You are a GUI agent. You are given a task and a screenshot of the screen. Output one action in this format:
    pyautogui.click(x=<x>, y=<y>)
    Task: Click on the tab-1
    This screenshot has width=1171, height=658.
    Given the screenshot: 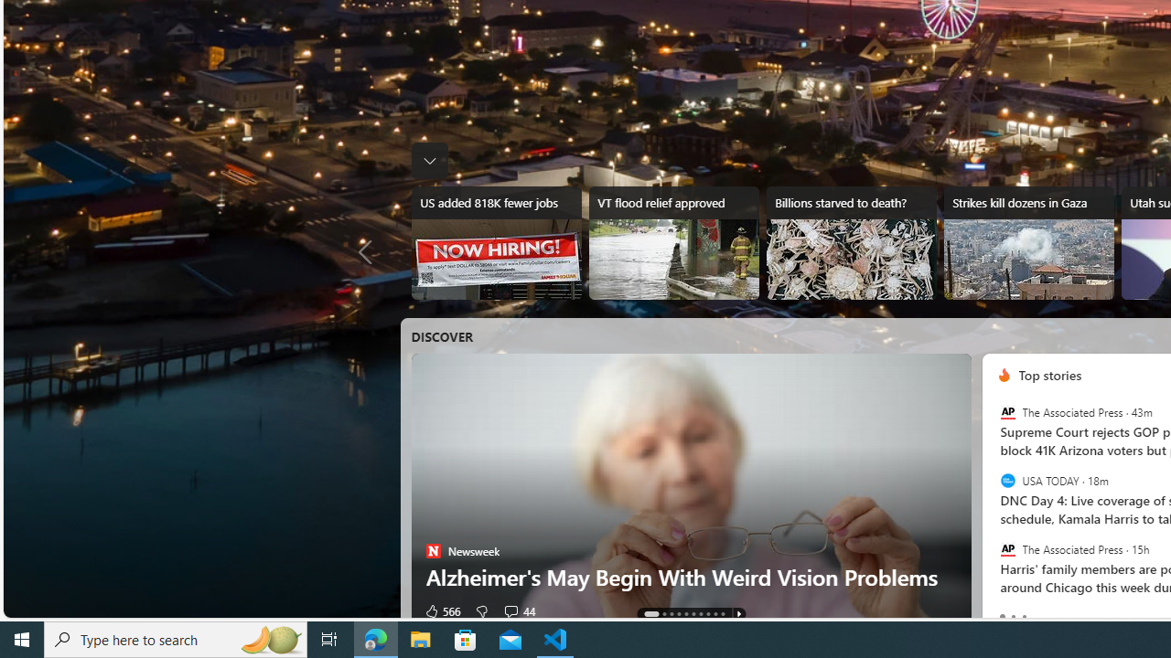 What is the action you would take?
    pyautogui.click(x=1012, y=616)
    